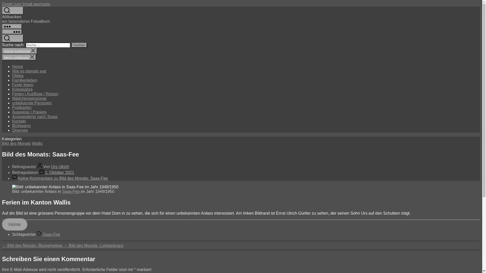 This screenshot has width=486, height=273. What do you see at coordinates (12, 17) in the screenshot?
I see `Altbacken` at bounding box center [12, 17].